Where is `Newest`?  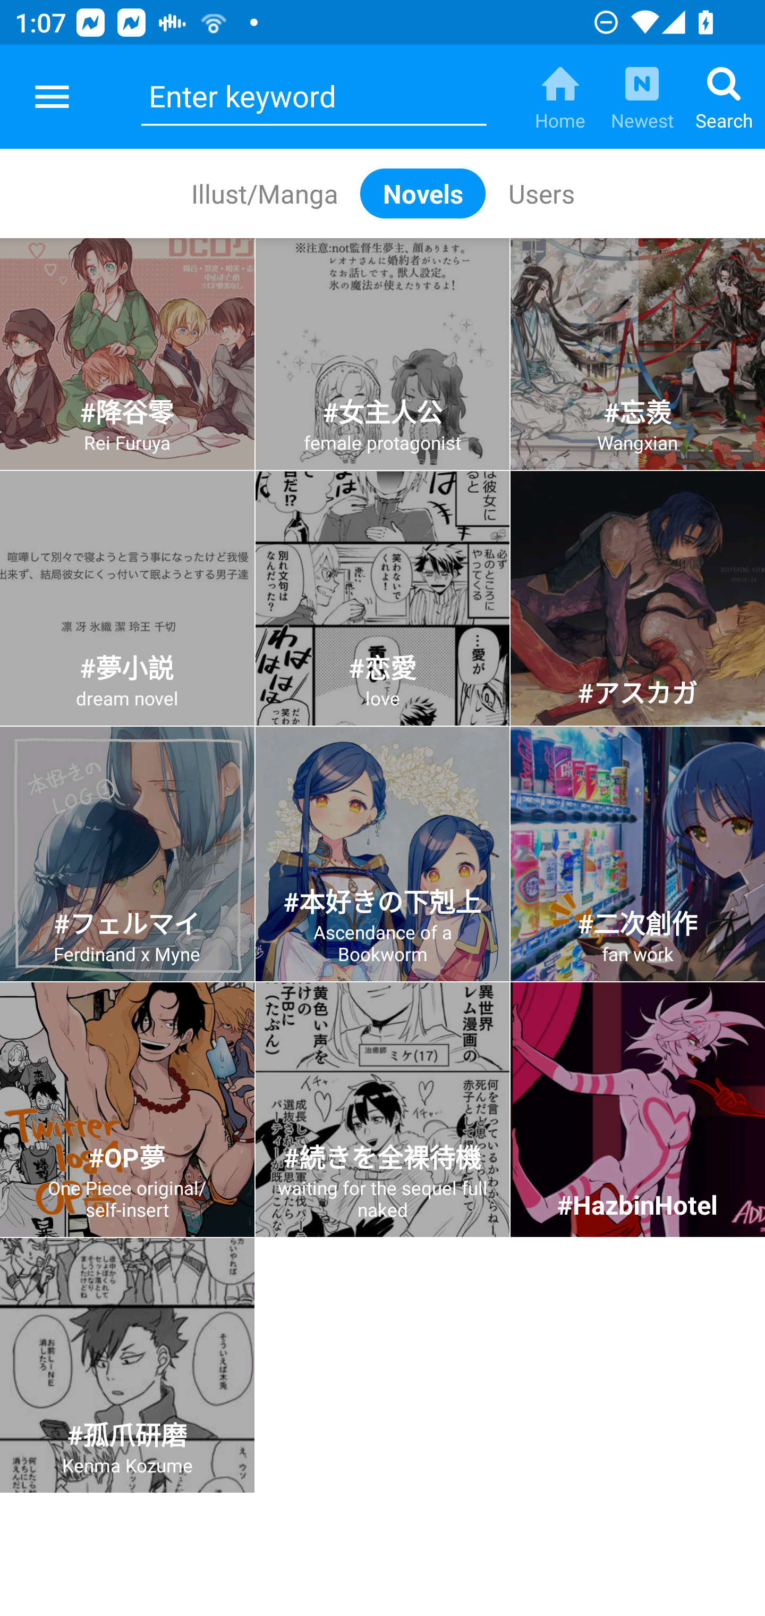
Newest is located at coordinates (642, 97).